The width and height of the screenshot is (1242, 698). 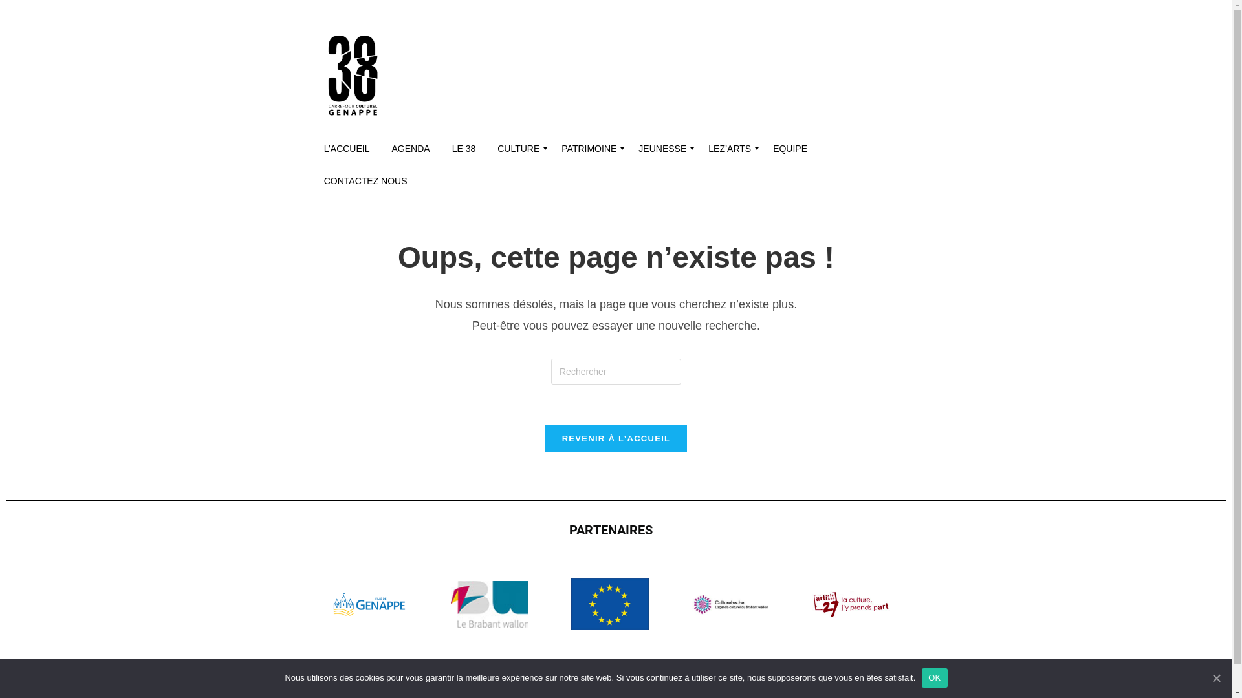 I want to click on OK, so click(x=934, y=678).